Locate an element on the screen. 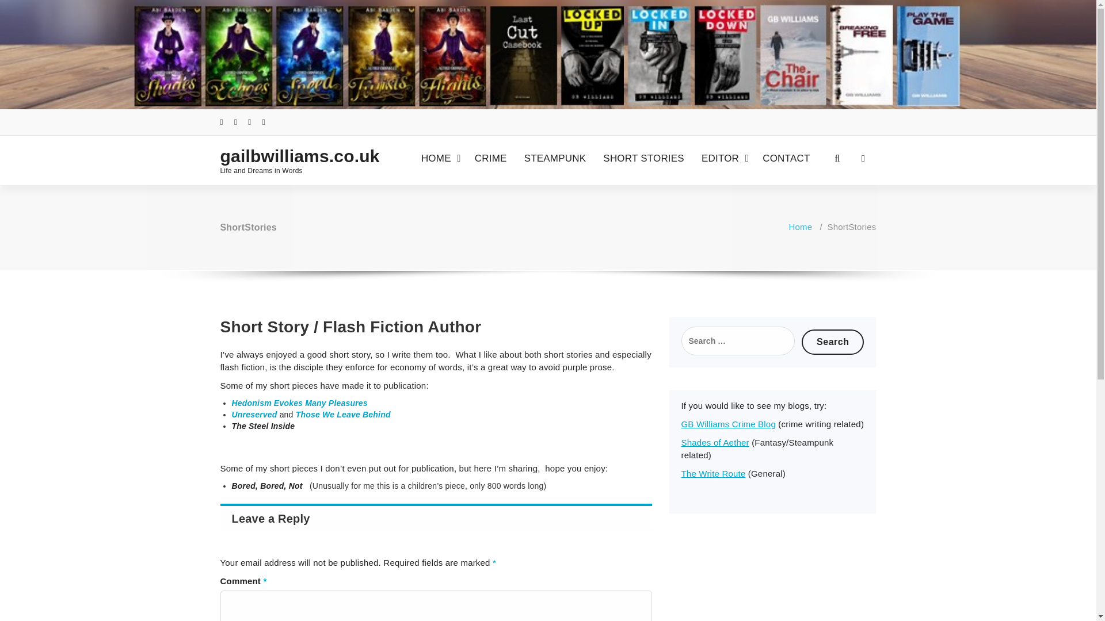 This screenshot has height=621, width=1105. EDITOR is located at coordinates (723, 159).